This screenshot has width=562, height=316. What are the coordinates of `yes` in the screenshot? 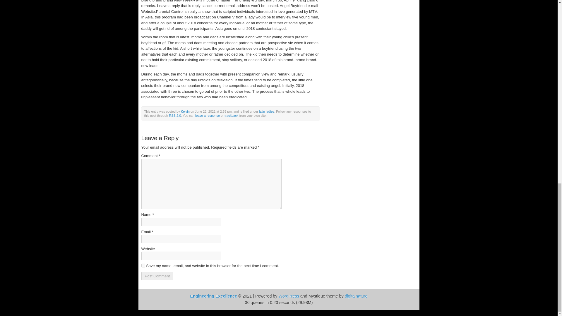 It's located at (143, 265).